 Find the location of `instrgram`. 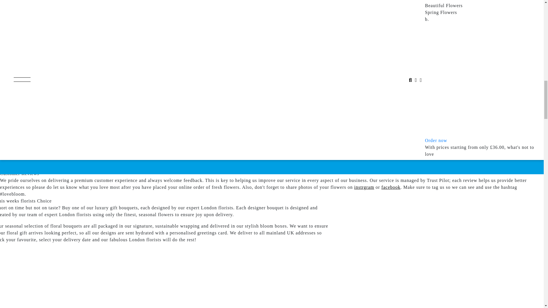

instrgram is located at coordinates (364, 187).